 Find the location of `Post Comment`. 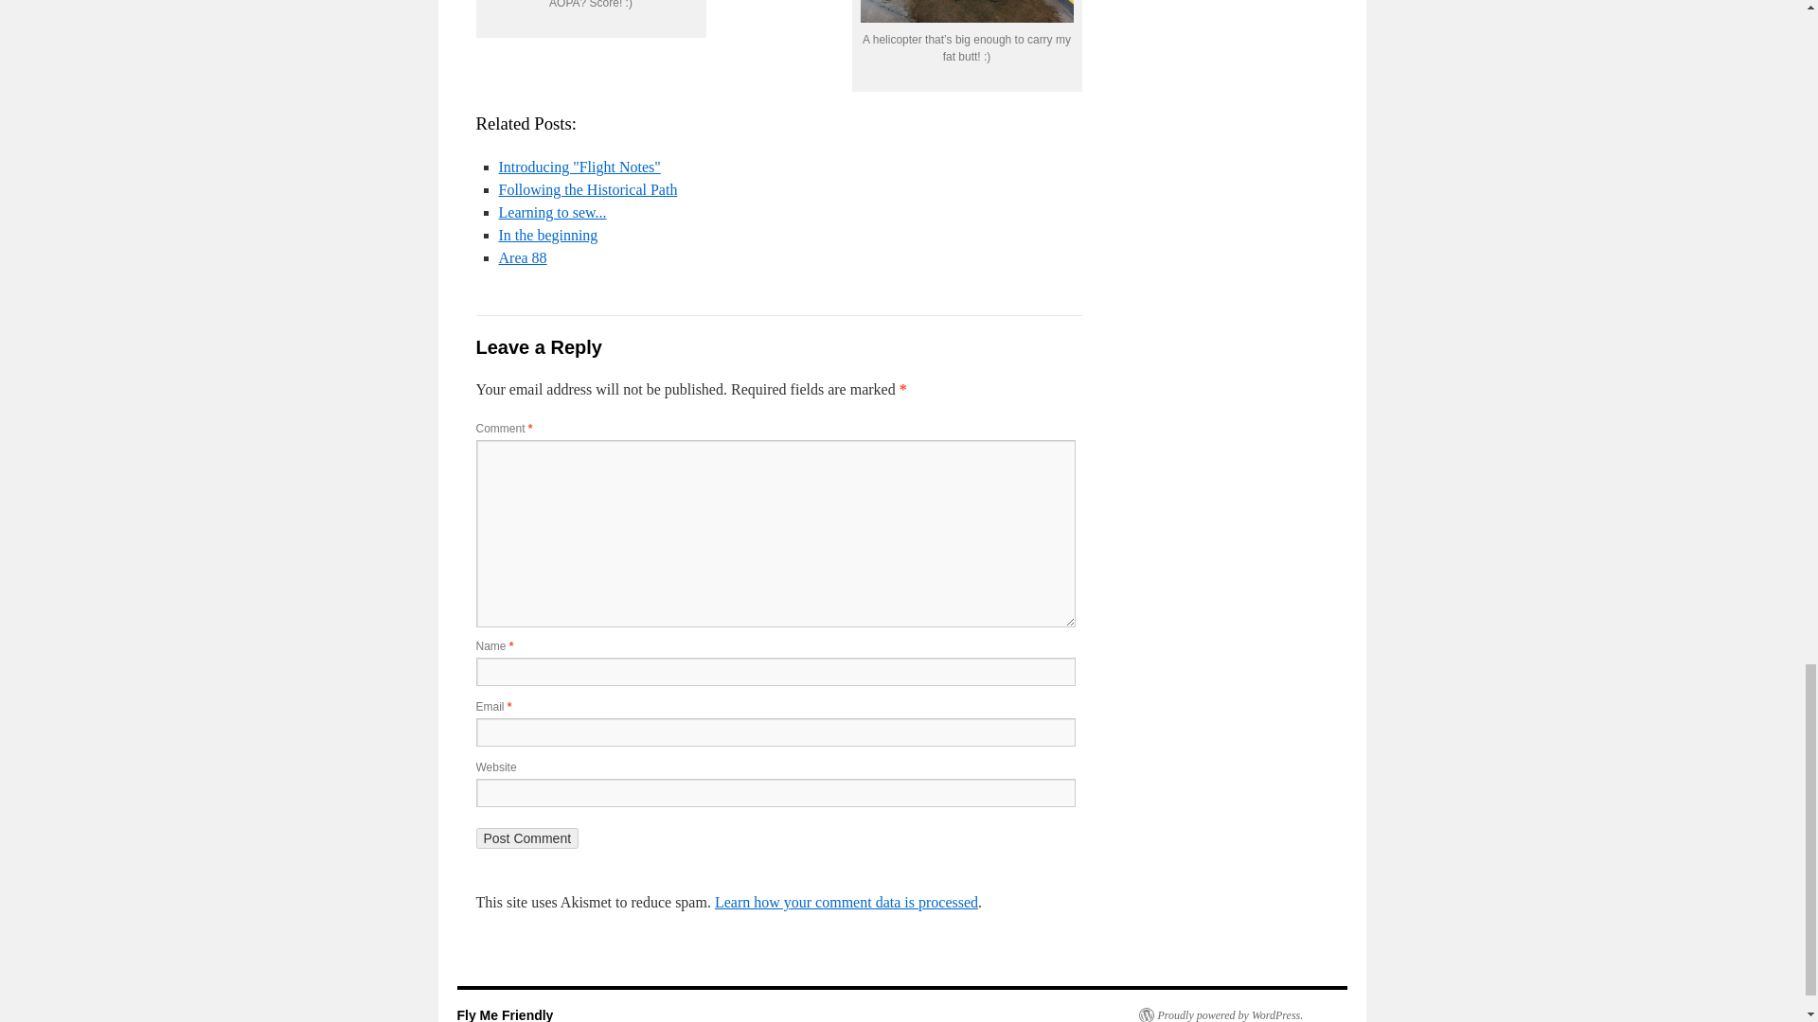

Post Comment is located at coordinates (526, 838).